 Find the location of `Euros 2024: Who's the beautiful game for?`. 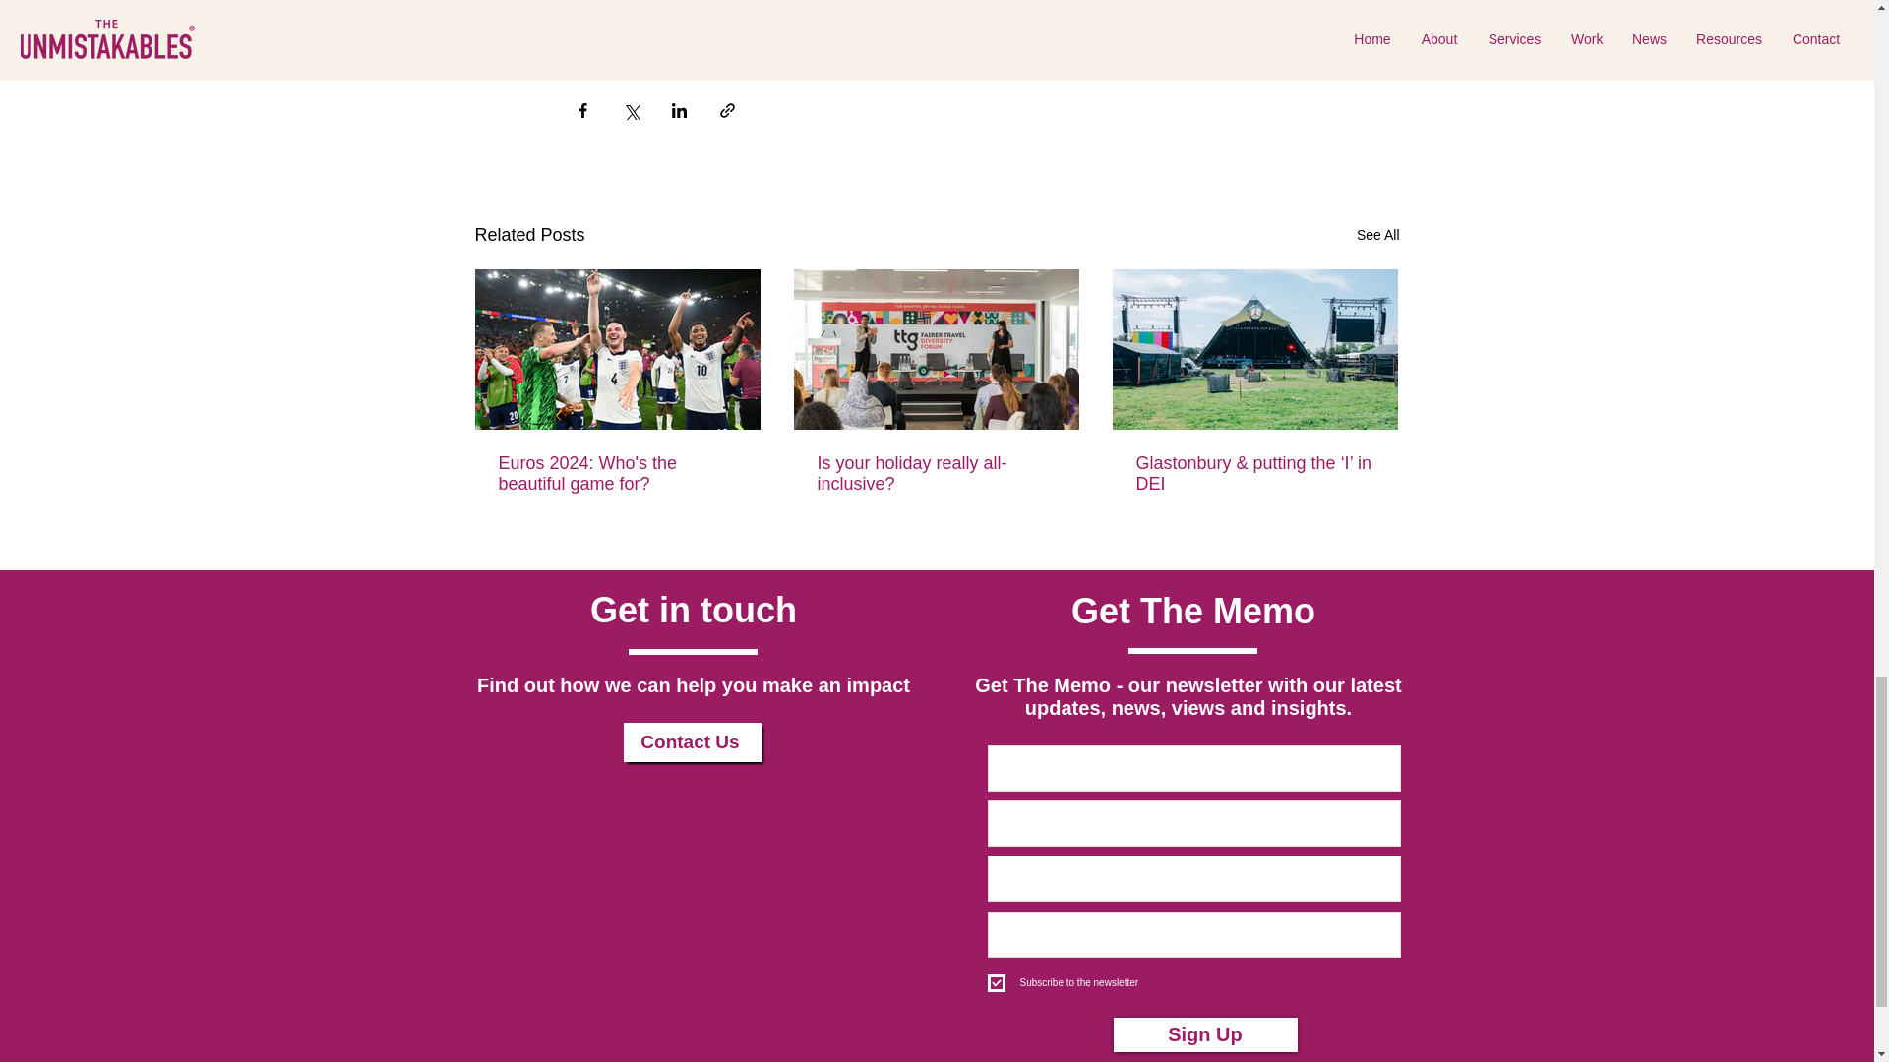

Euros 2024: Who's the beautiful game for? is located at coordinates (617, 474).